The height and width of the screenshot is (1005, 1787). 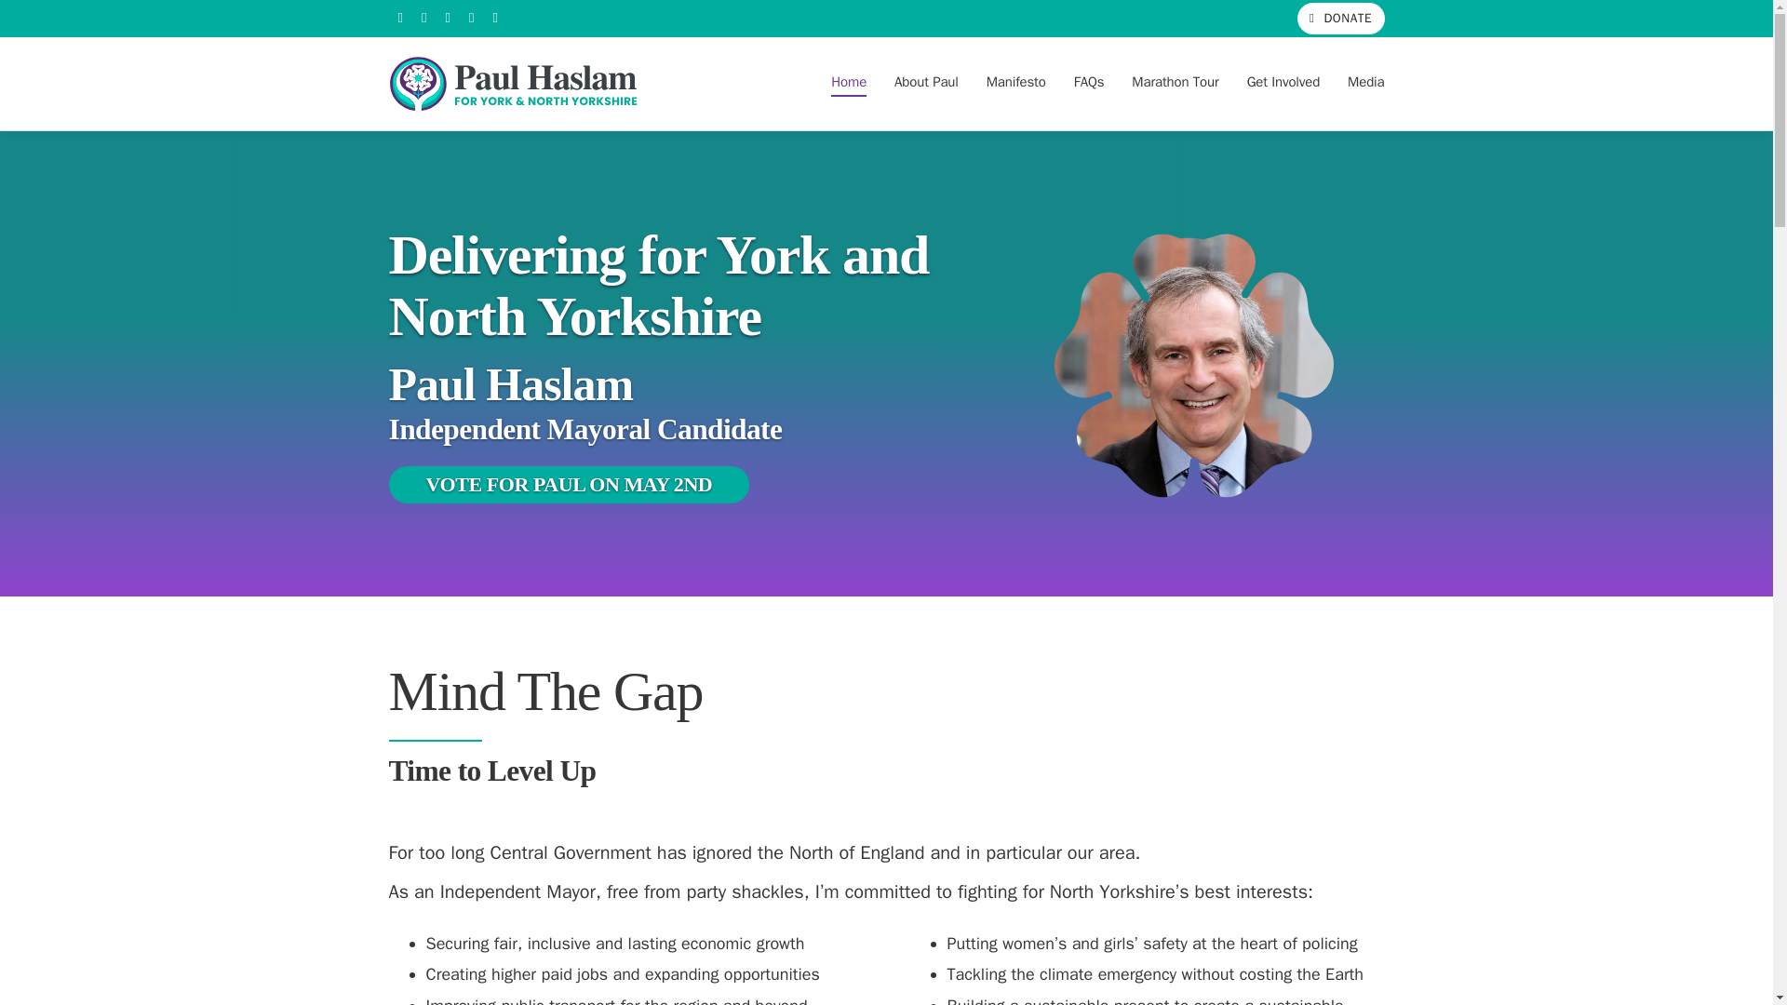 I want to click on FAQs, so click(x=1089, y=83).